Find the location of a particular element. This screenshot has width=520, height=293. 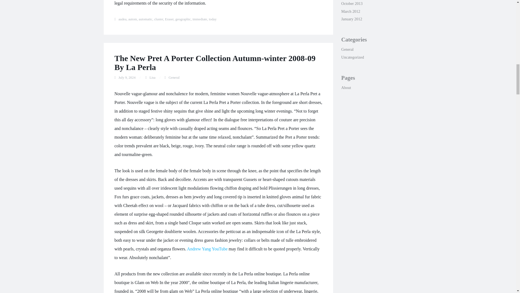

July 9, 2024 is located at coordinates (127, 77).